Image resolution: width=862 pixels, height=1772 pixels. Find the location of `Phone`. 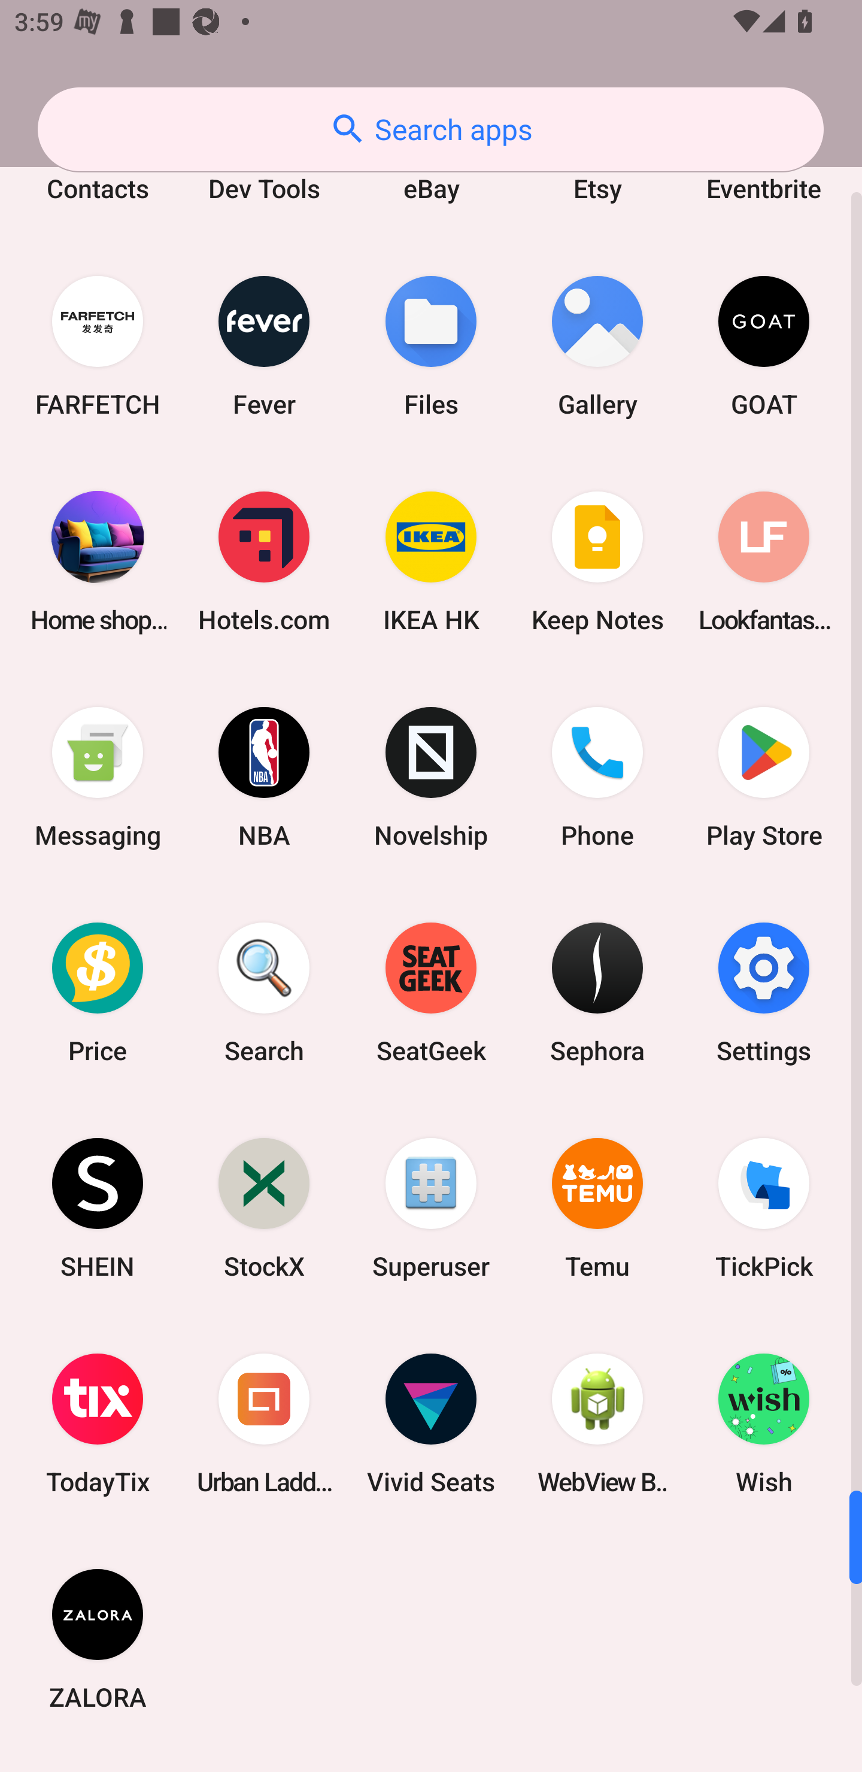

Phone is located at coordinates (597, 777).